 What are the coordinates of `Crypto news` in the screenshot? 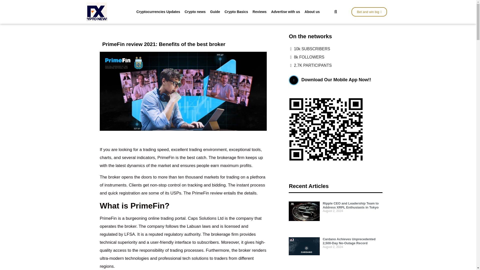 It's located at (195, 11).